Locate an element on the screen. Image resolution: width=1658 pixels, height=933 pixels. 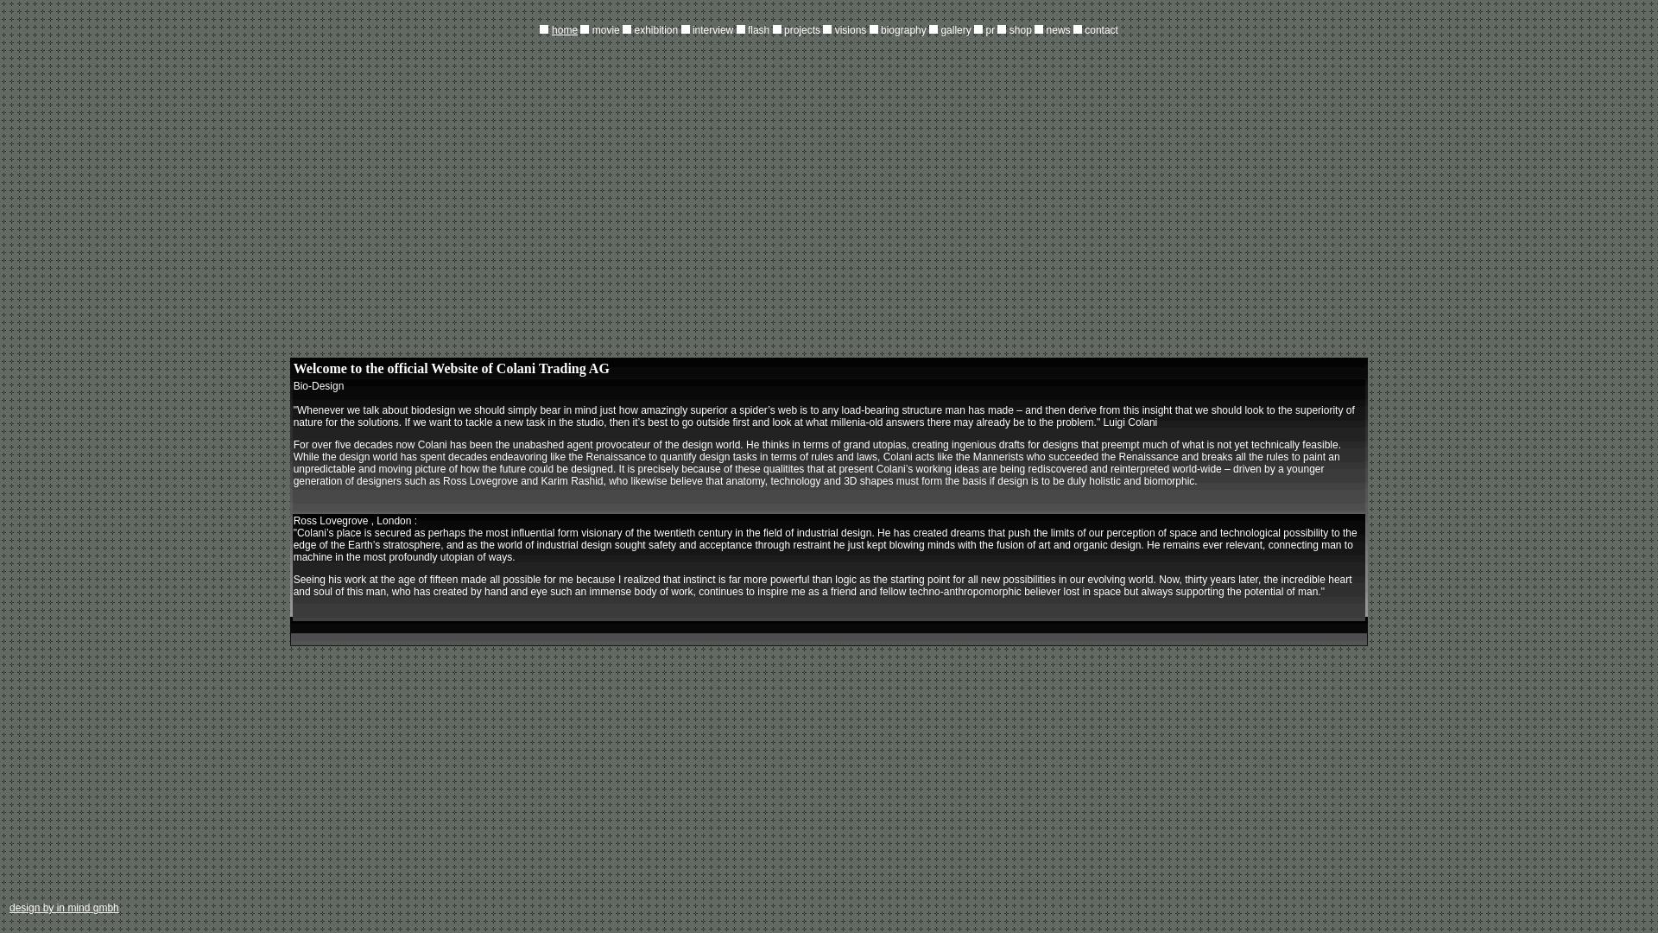
exhibition is located at coordinates (650, 30).